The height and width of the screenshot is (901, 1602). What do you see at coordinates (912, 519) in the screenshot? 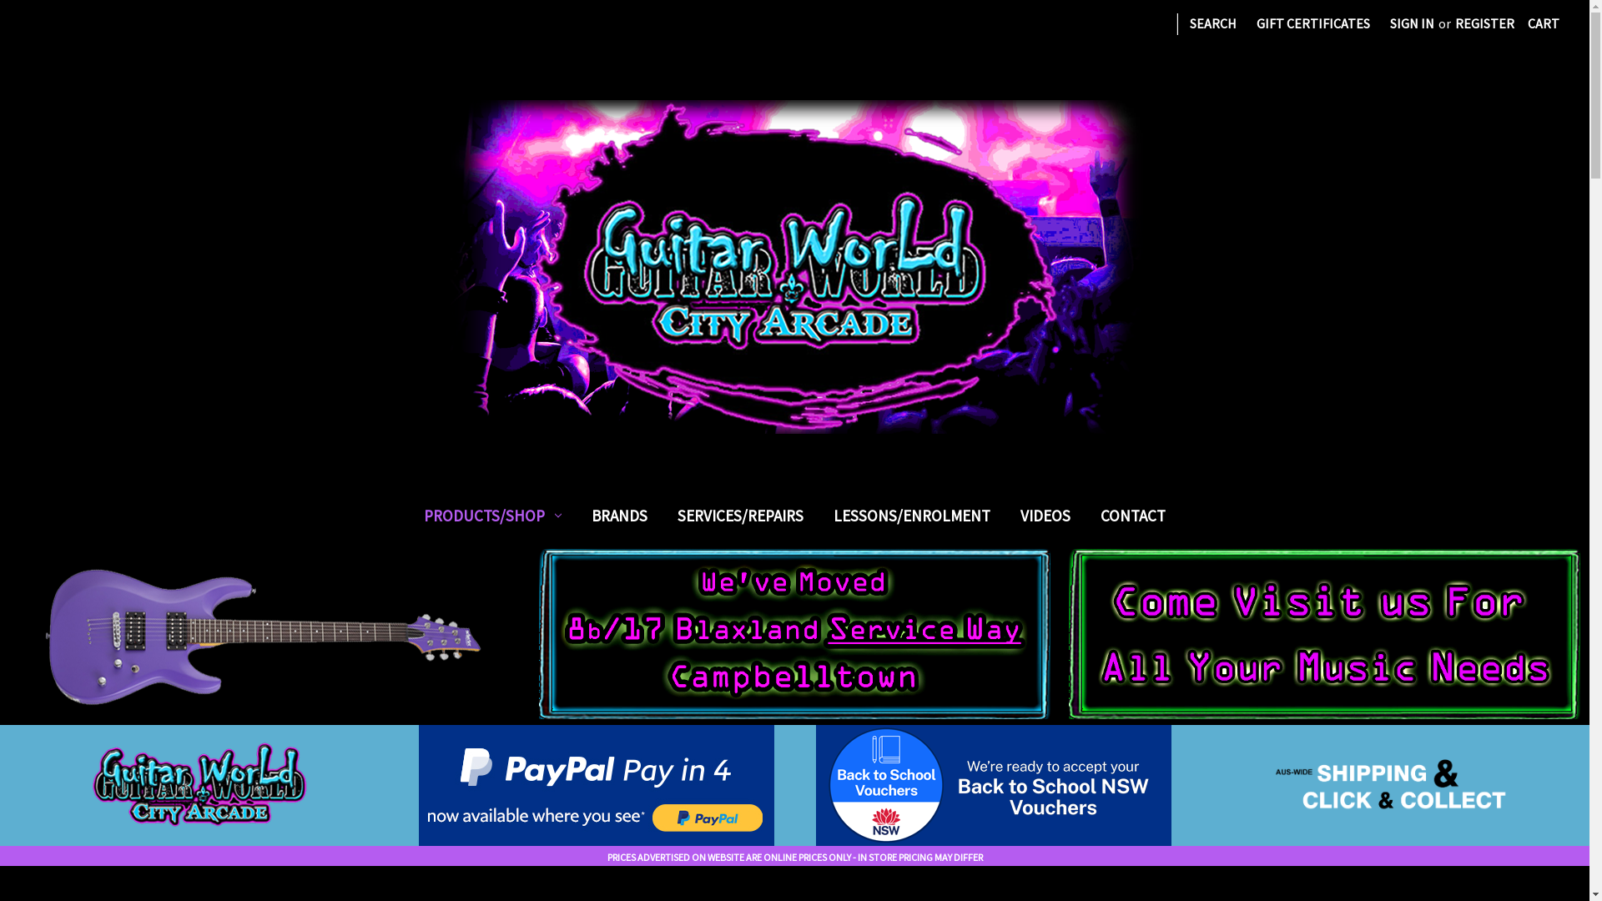
I see `LESSONS/ENROLMENT` at bounding box center [912, 519].